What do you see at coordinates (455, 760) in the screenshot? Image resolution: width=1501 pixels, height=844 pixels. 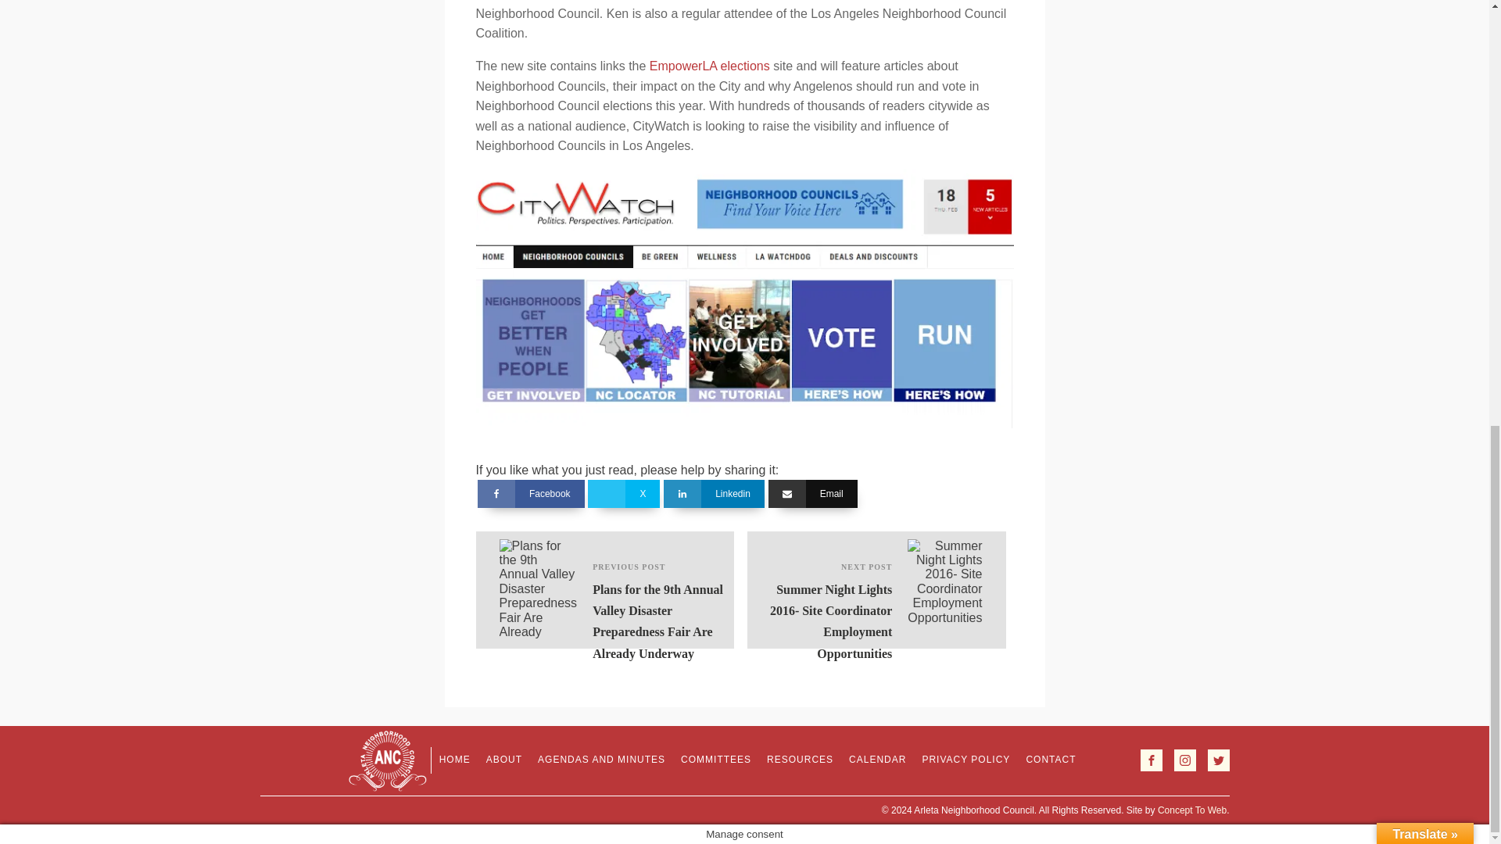 I see `HOME` at bounding box center [455, 760].